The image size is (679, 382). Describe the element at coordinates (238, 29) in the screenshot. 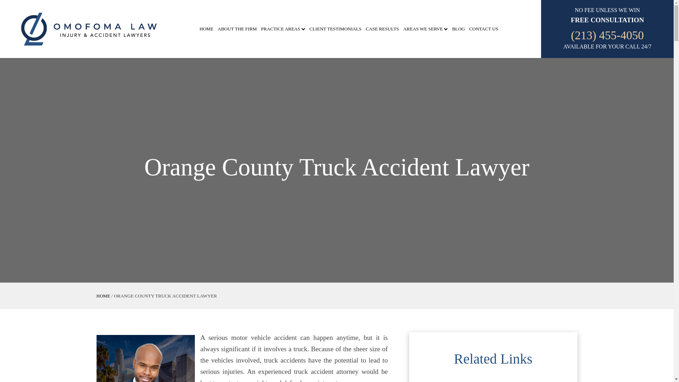

I see `ABOUT THE FIRM` at that location.